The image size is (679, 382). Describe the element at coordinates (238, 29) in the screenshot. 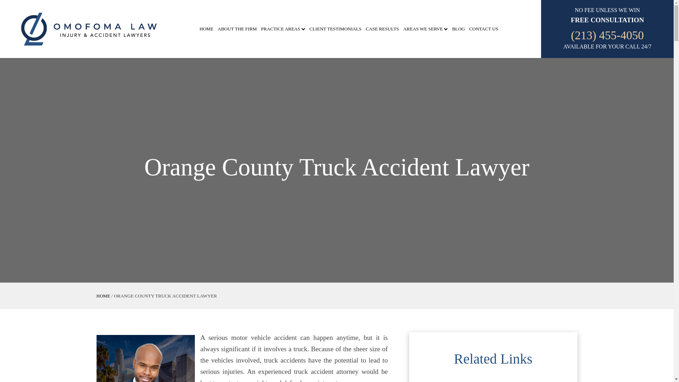

I see `ABOUT THE FIRM` at that location.